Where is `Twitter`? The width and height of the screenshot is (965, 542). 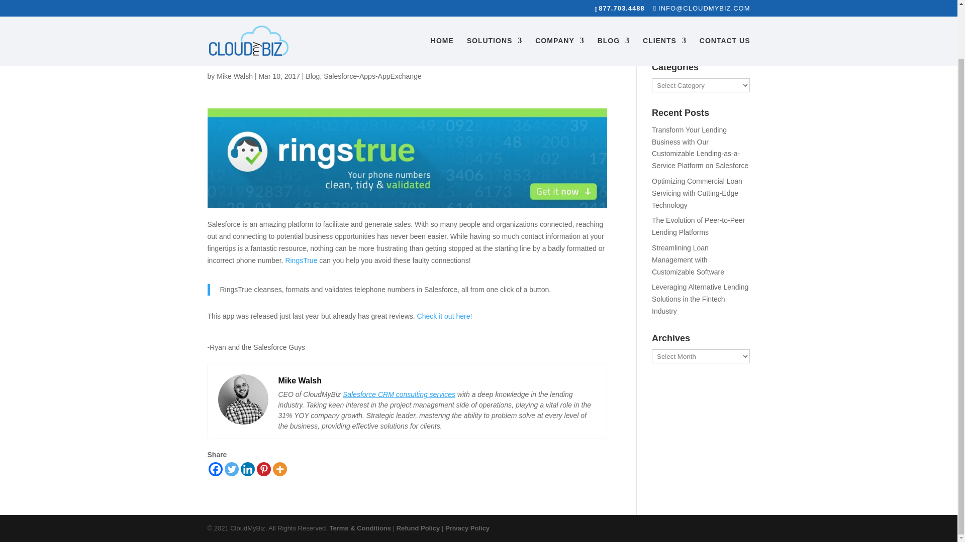 Twitter is located at coordinates (231, 469).